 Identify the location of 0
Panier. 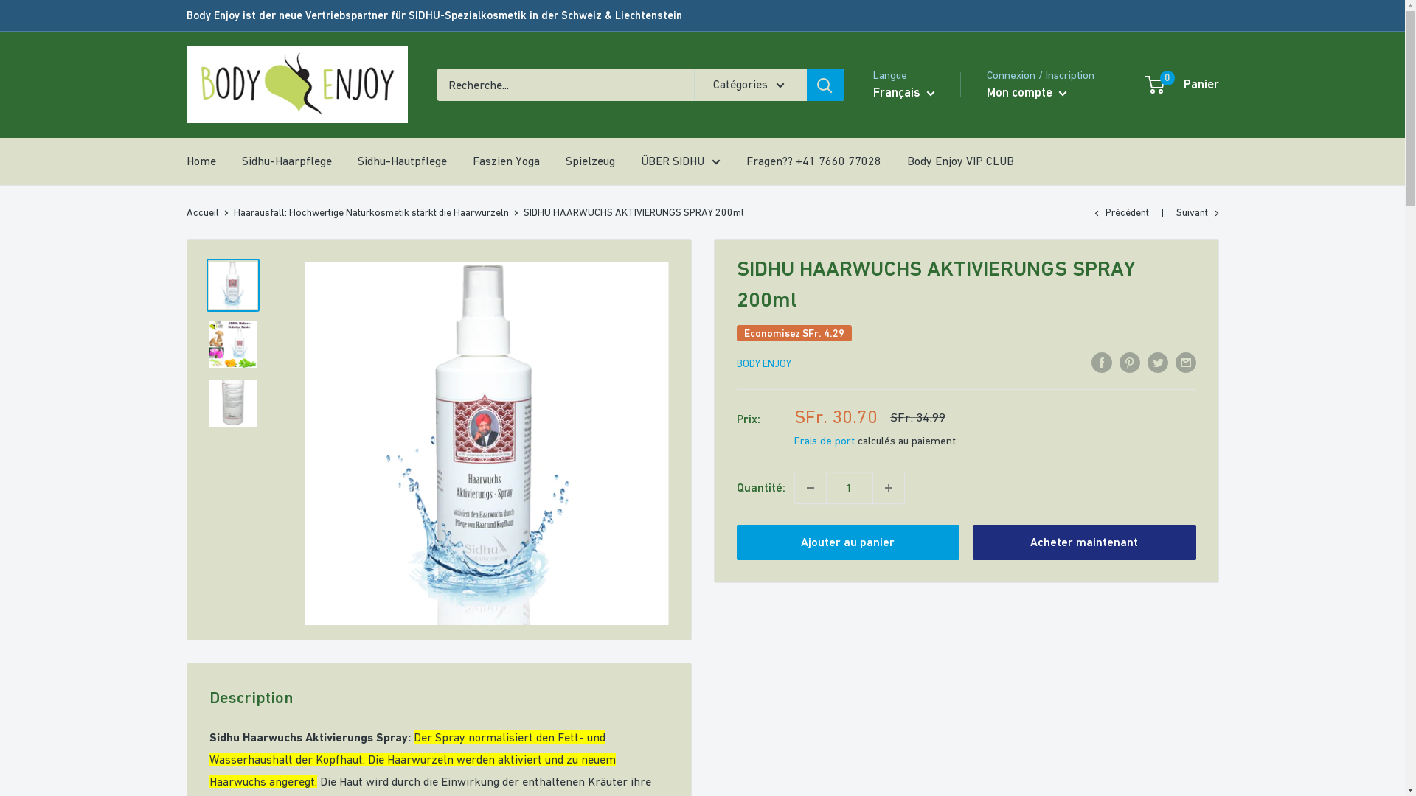
(1183, 85).